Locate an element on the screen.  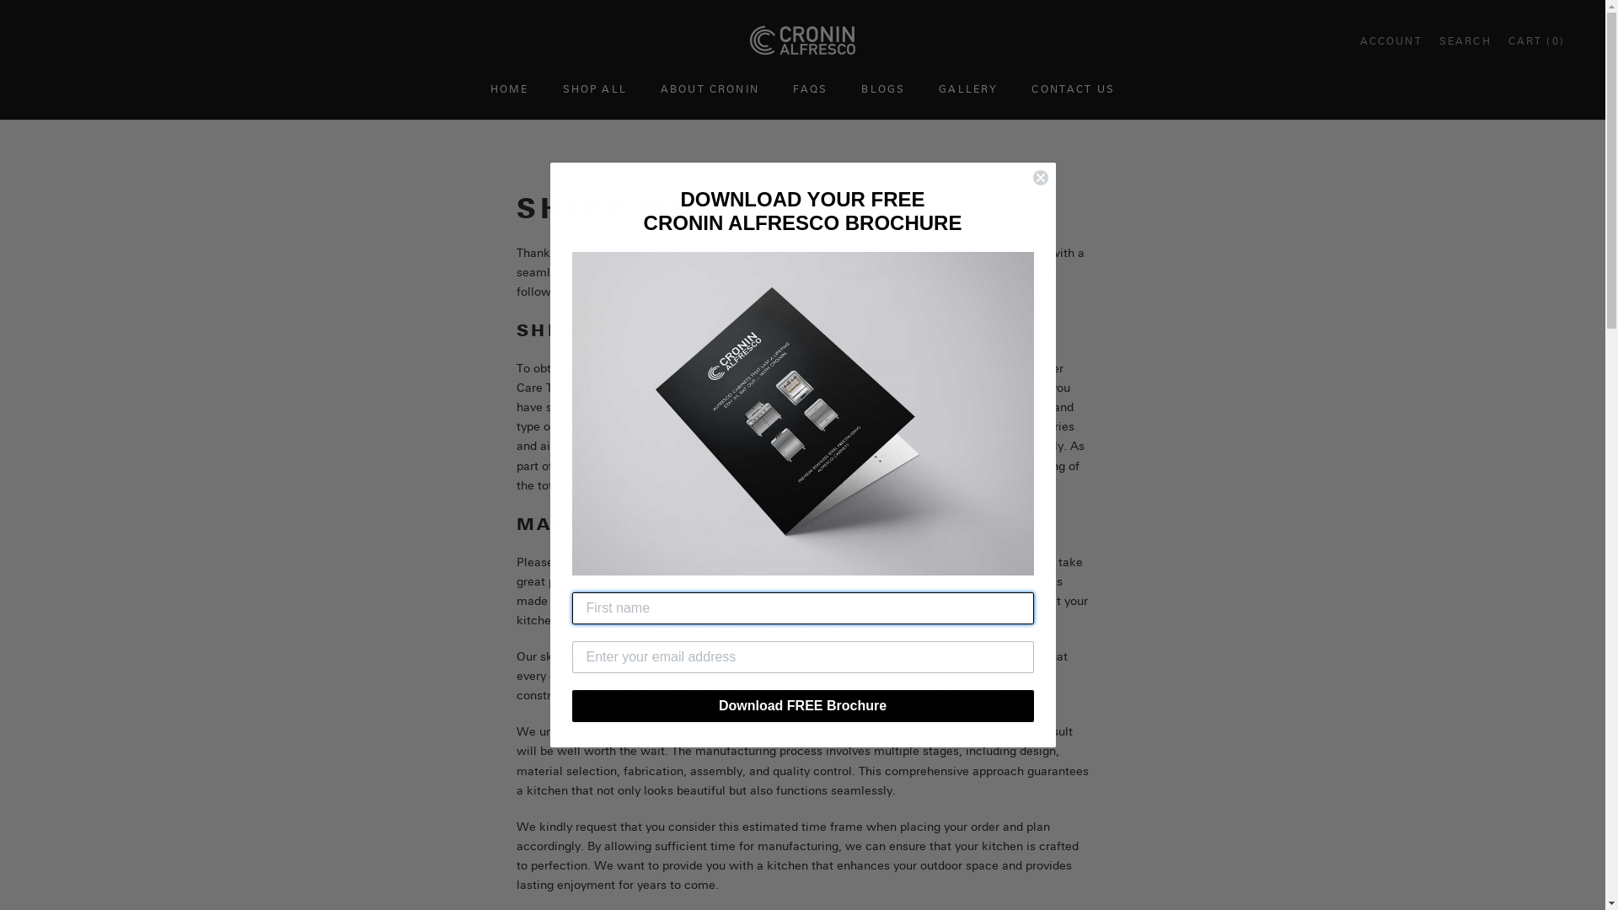
BLOGS is located at coordinates (883, 90).